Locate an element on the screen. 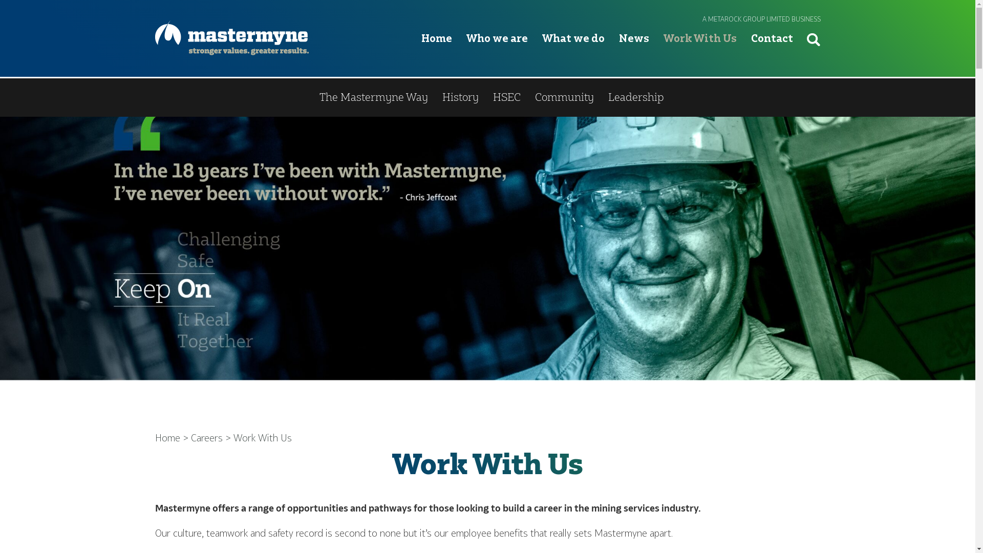 Image resolution: width=983 pixels, height=553 pixels. Overview is located at coordinates (340, 97).